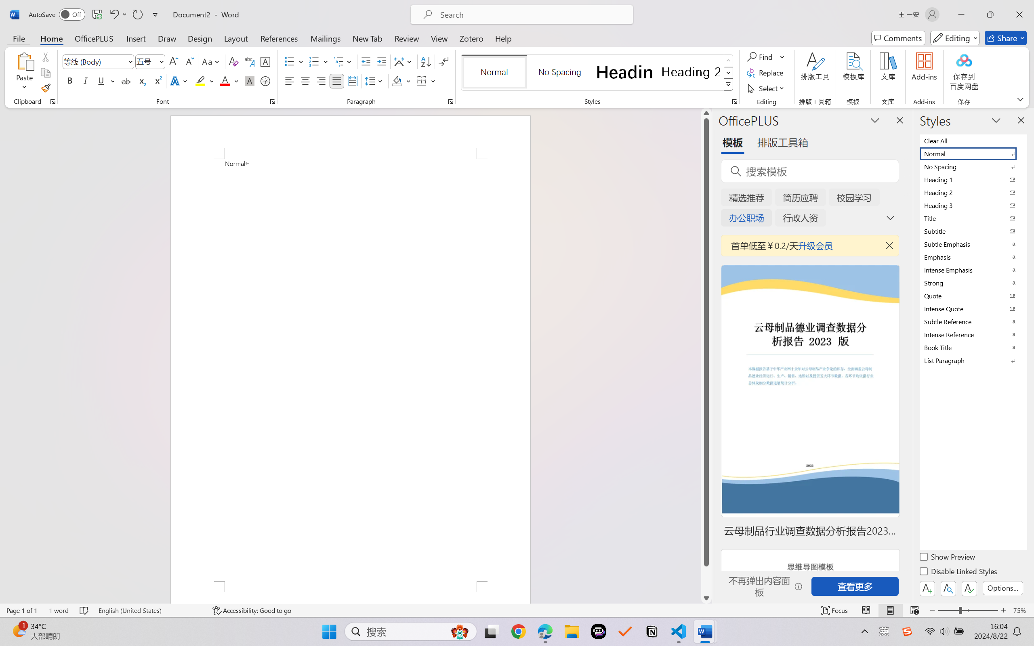 The height and width of the screenshot is (646, 1034). I want to click on Task Pane Options, so click(875, 120).